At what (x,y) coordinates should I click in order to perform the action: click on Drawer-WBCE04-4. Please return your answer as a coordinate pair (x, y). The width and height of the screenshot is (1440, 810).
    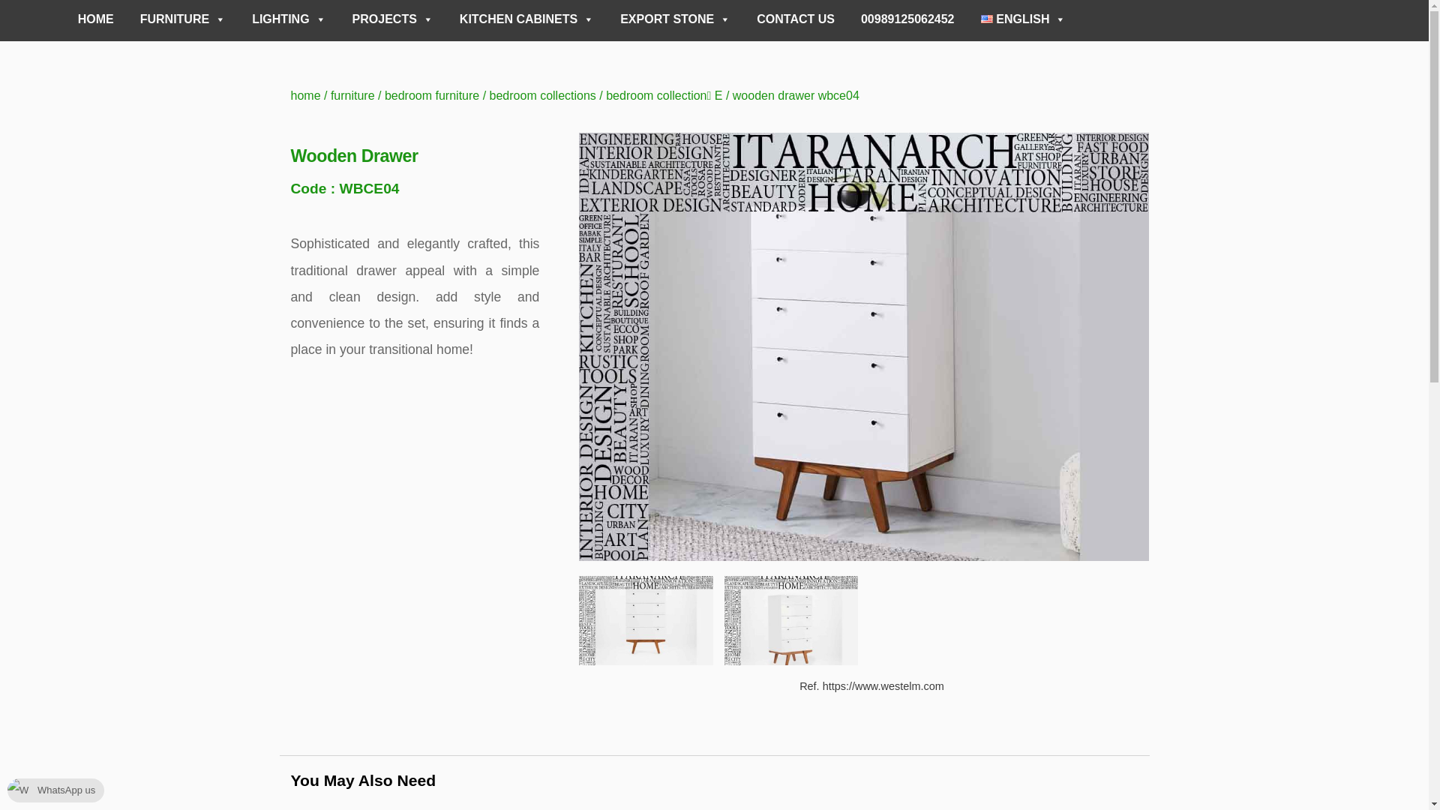
    Looking at the image, I should click on (645, 619).